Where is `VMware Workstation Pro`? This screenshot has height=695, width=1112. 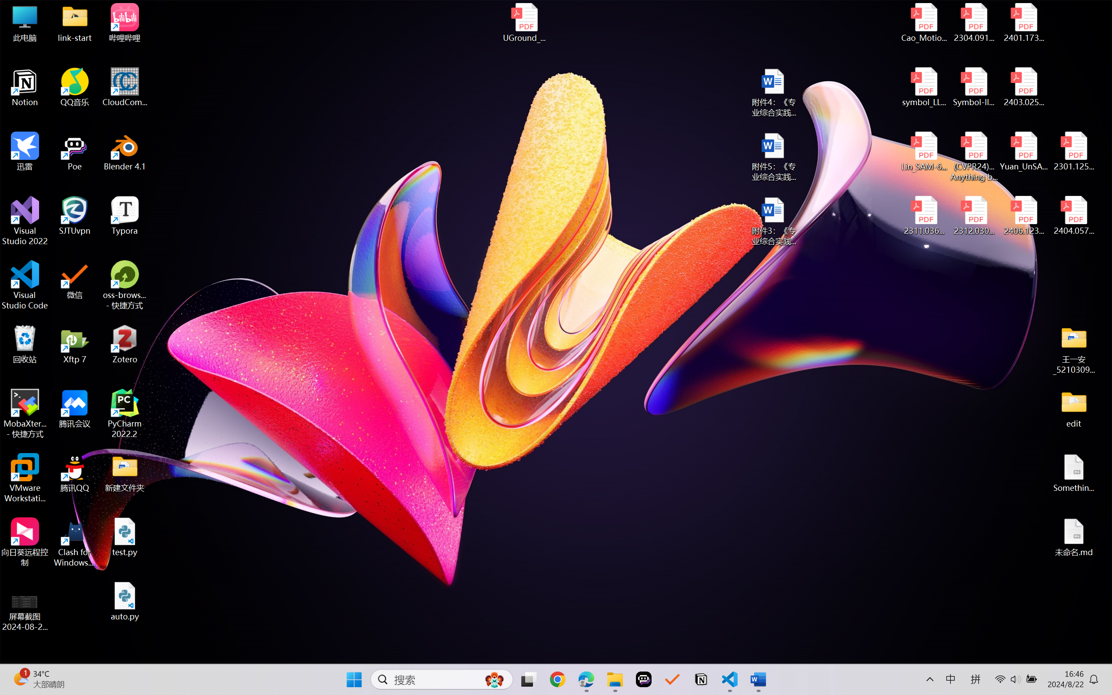
VMware Workstation Pro is located at coordinates (25, 478).